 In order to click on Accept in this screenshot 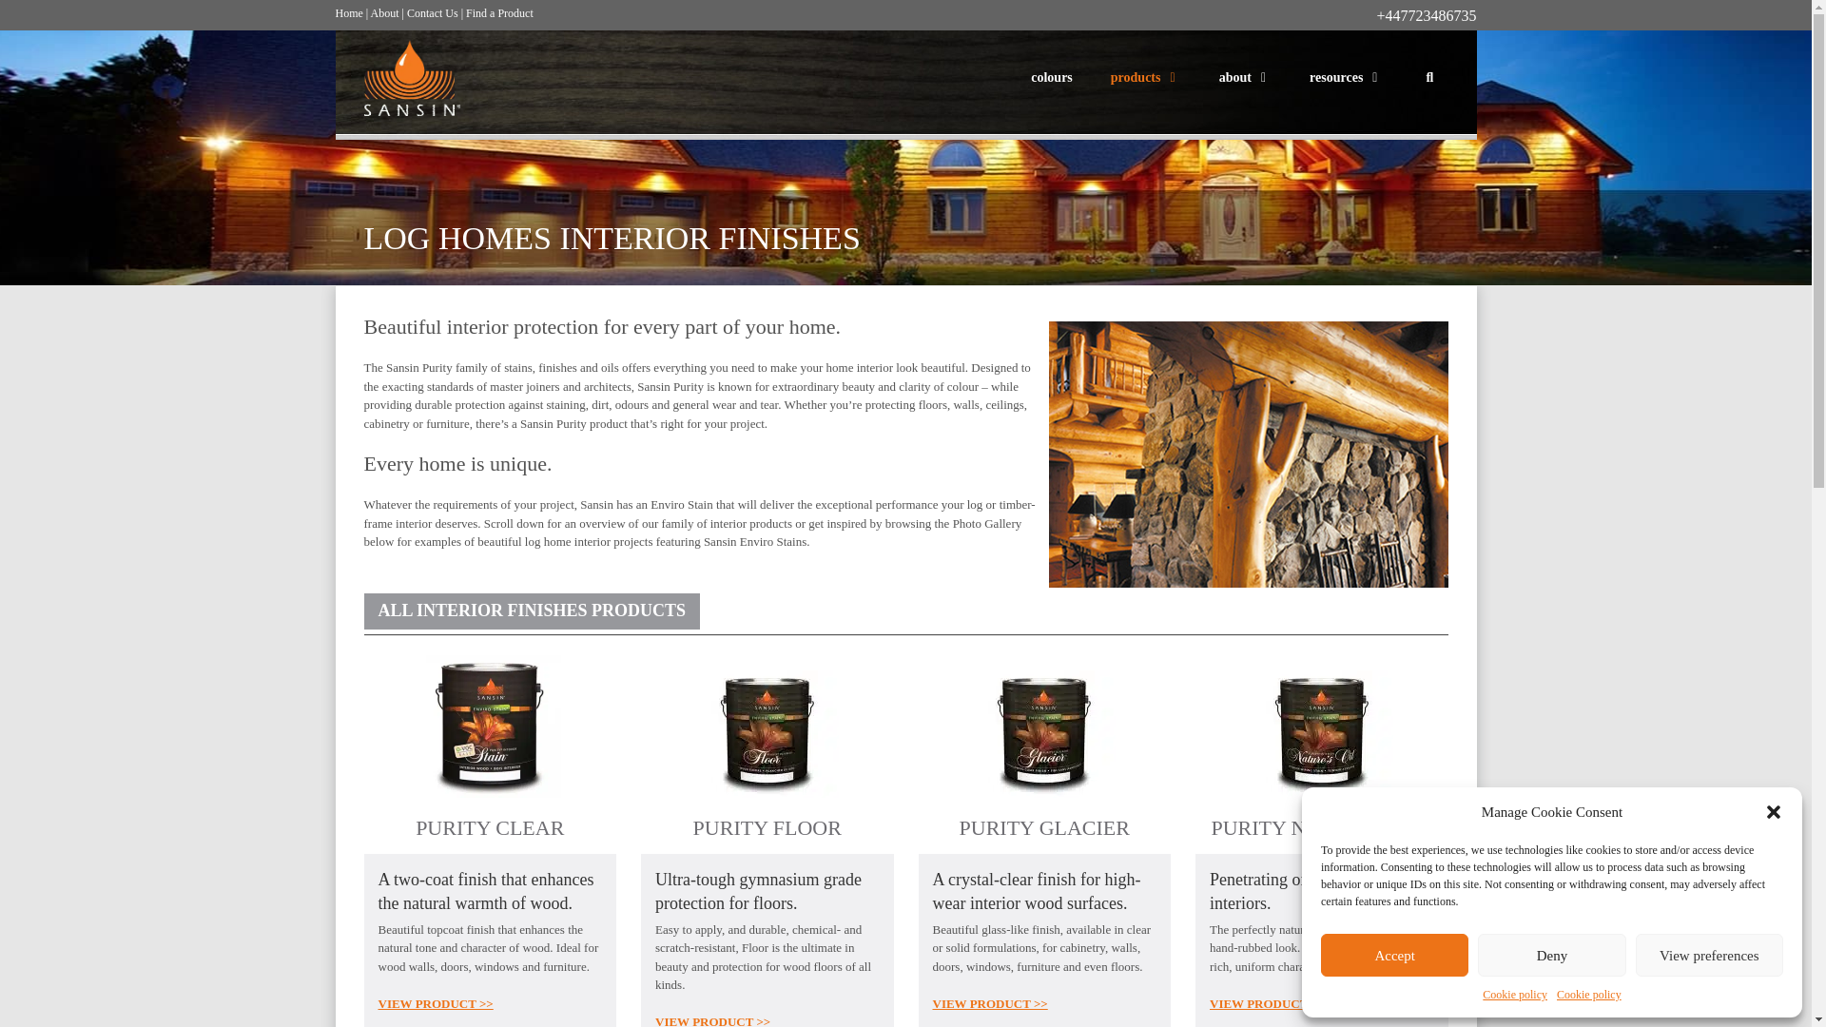, I will do `click(1394, 955)`.